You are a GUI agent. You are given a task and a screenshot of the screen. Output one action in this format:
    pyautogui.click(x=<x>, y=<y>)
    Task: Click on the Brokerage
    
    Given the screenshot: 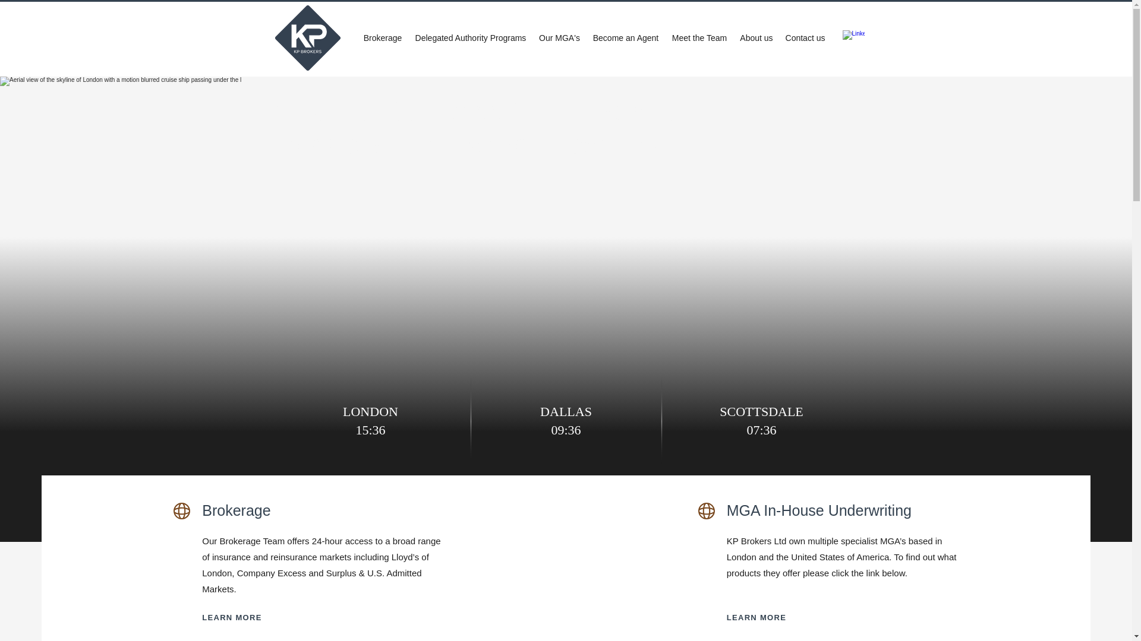 What is the action you would take?
    pyautogui.click(x=236, y=510)
    